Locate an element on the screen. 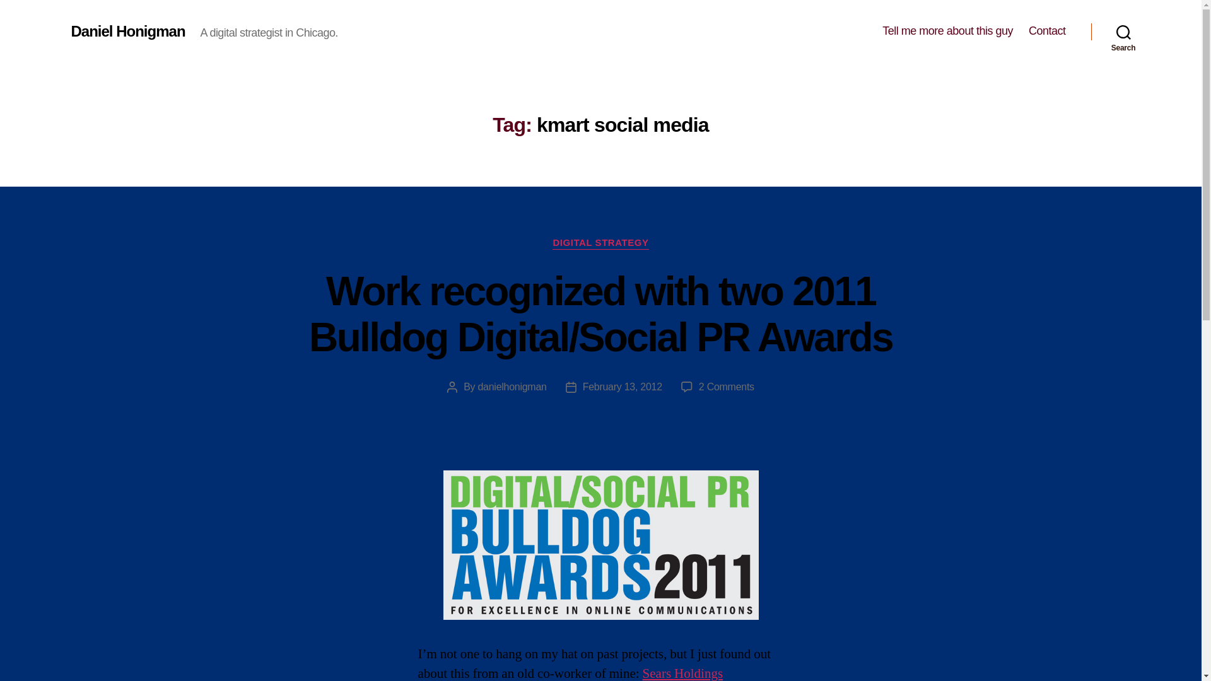  Sears Holdings Corporation announced is located at coordinates (570, 673).